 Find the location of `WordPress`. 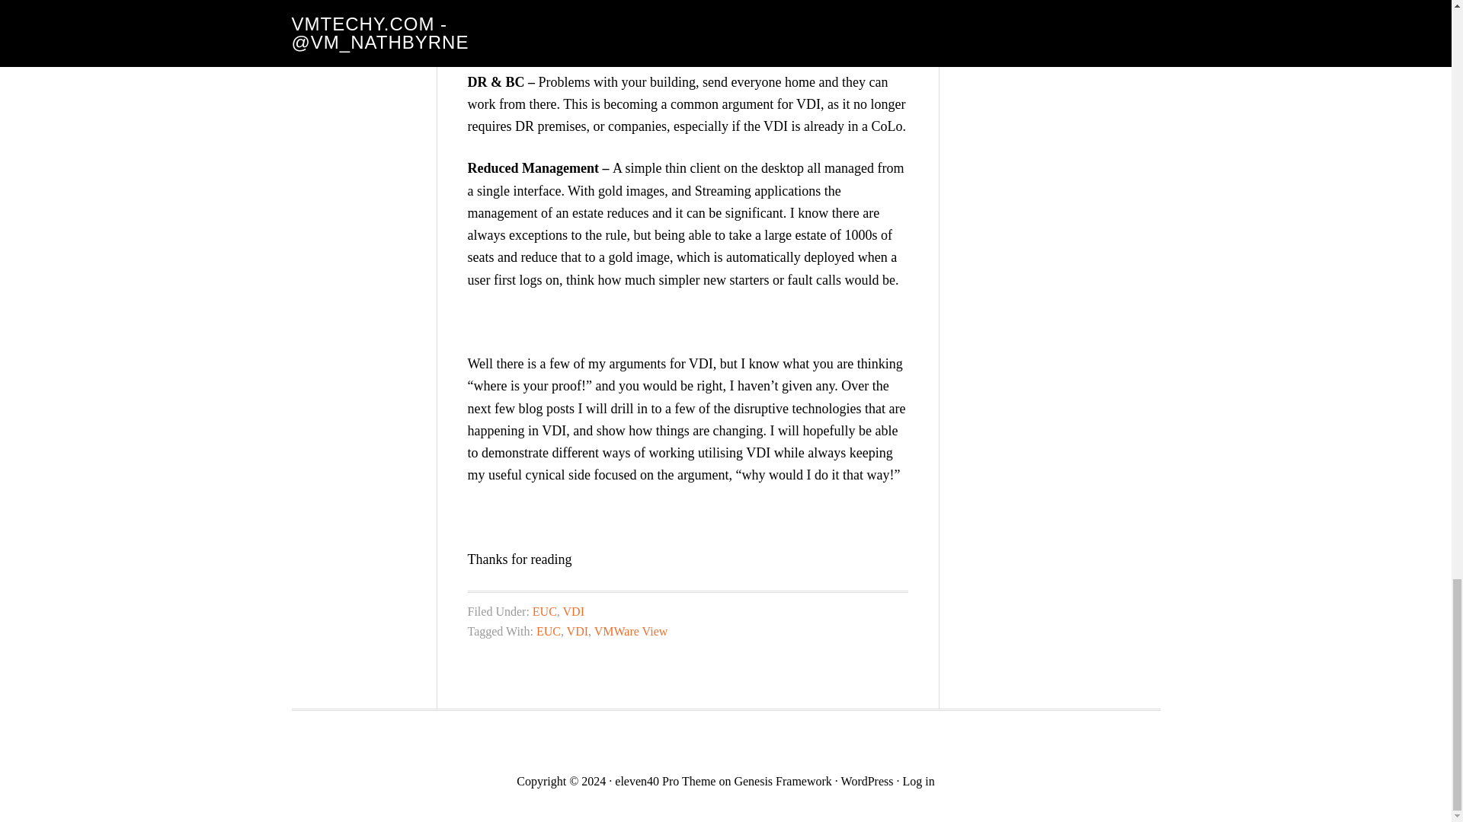

WordPress is located at coordinates (867, 781).